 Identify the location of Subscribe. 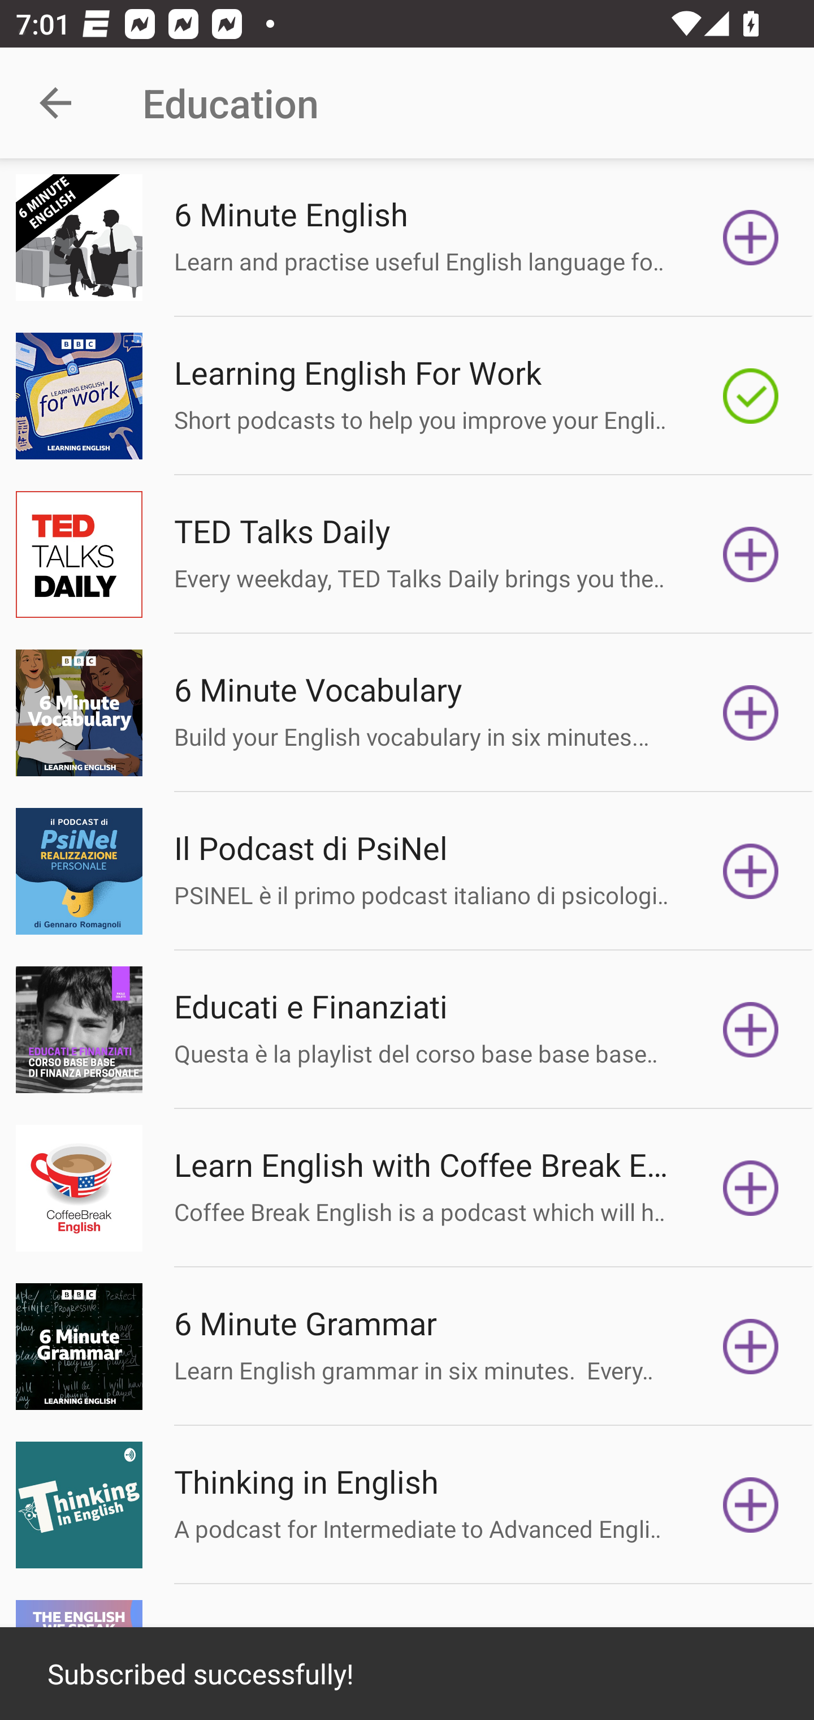
(751, 713).